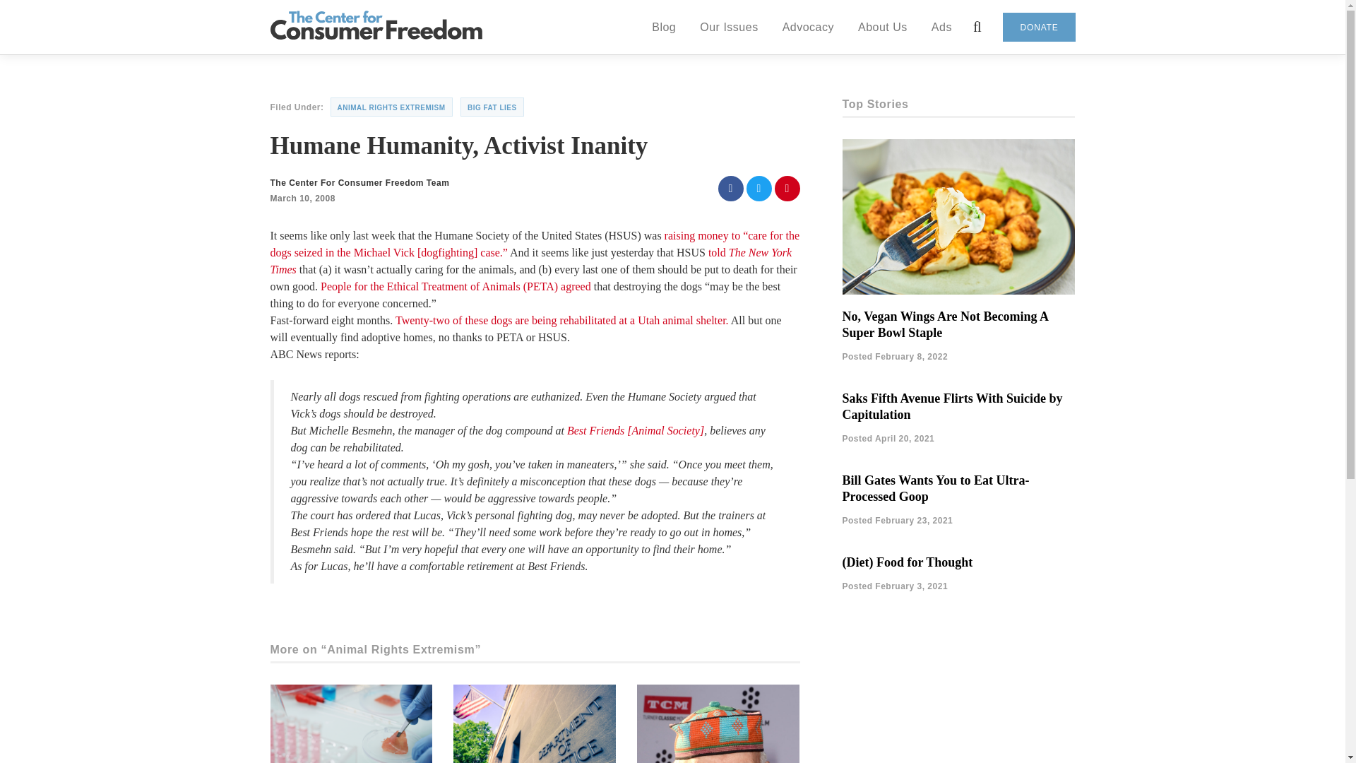  What do you see at coordinates (759, 189) in the screenshot?
I see `Share on Twitter` at bounding box center [759, 189].